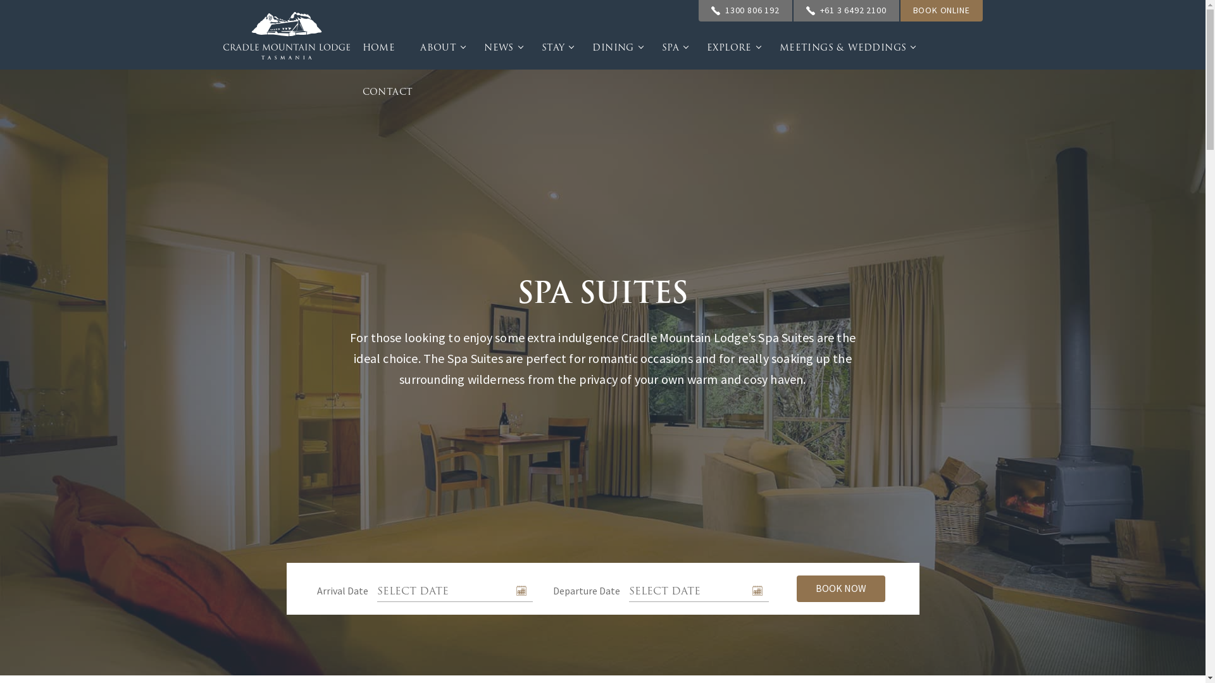  Describe the element at coordinates (840, 589) in the screenshot. I see `BOOK NOW` at that location.